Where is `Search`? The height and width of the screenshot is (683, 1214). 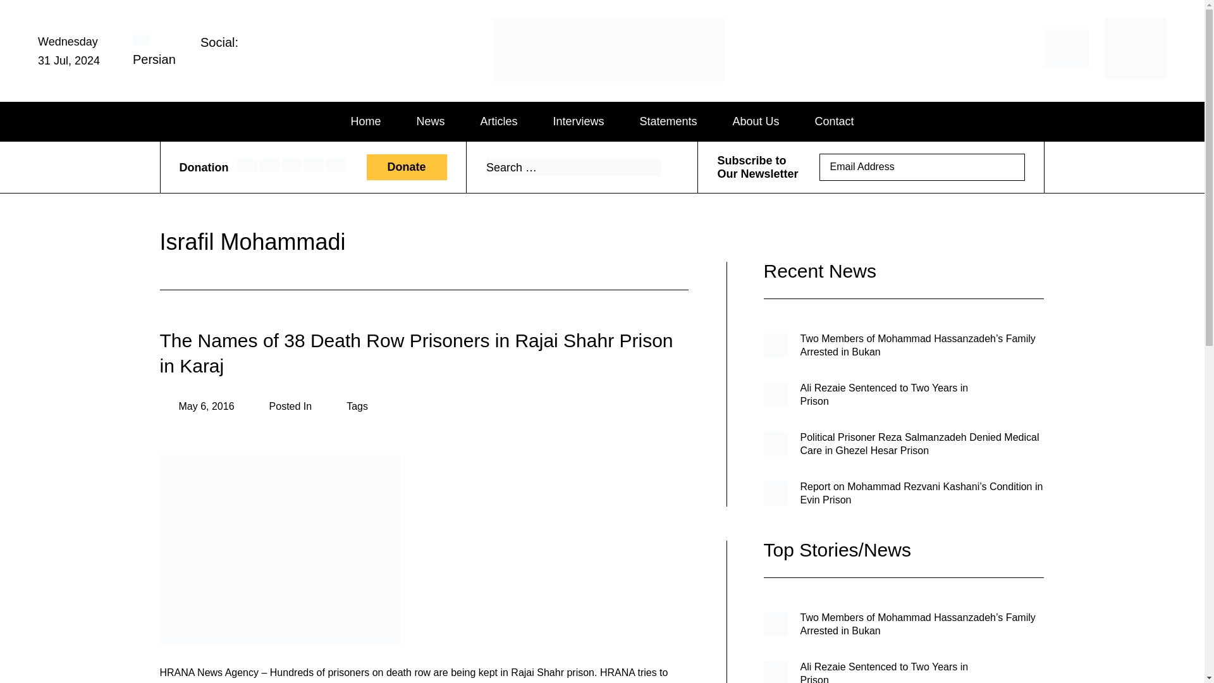 Search is located at coordinates (668, 167).